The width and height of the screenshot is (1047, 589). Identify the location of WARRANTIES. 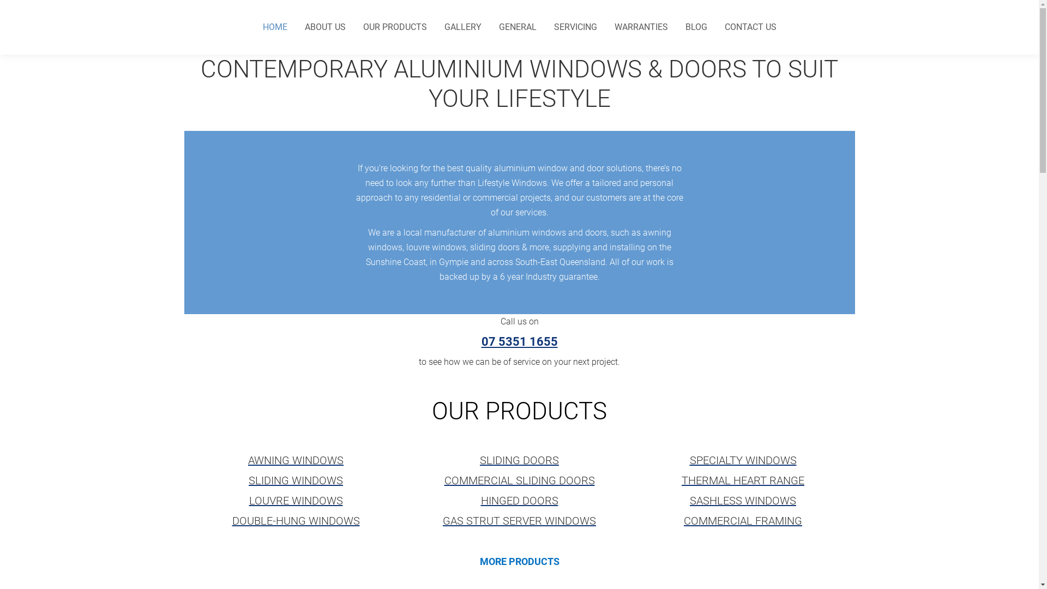
(641, 27).